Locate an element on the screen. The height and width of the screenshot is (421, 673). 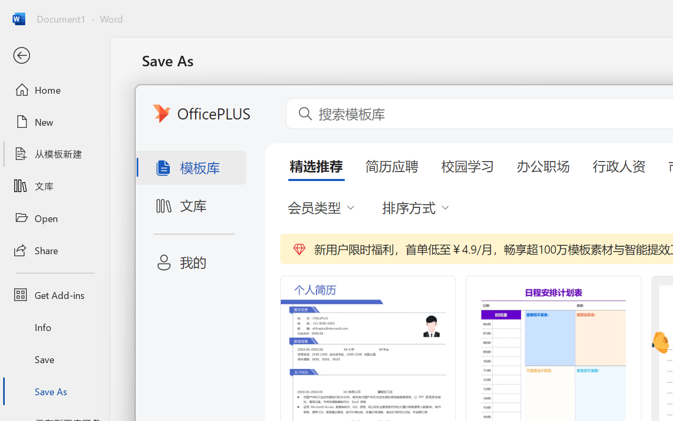
New is located at coordinates (55, 122).